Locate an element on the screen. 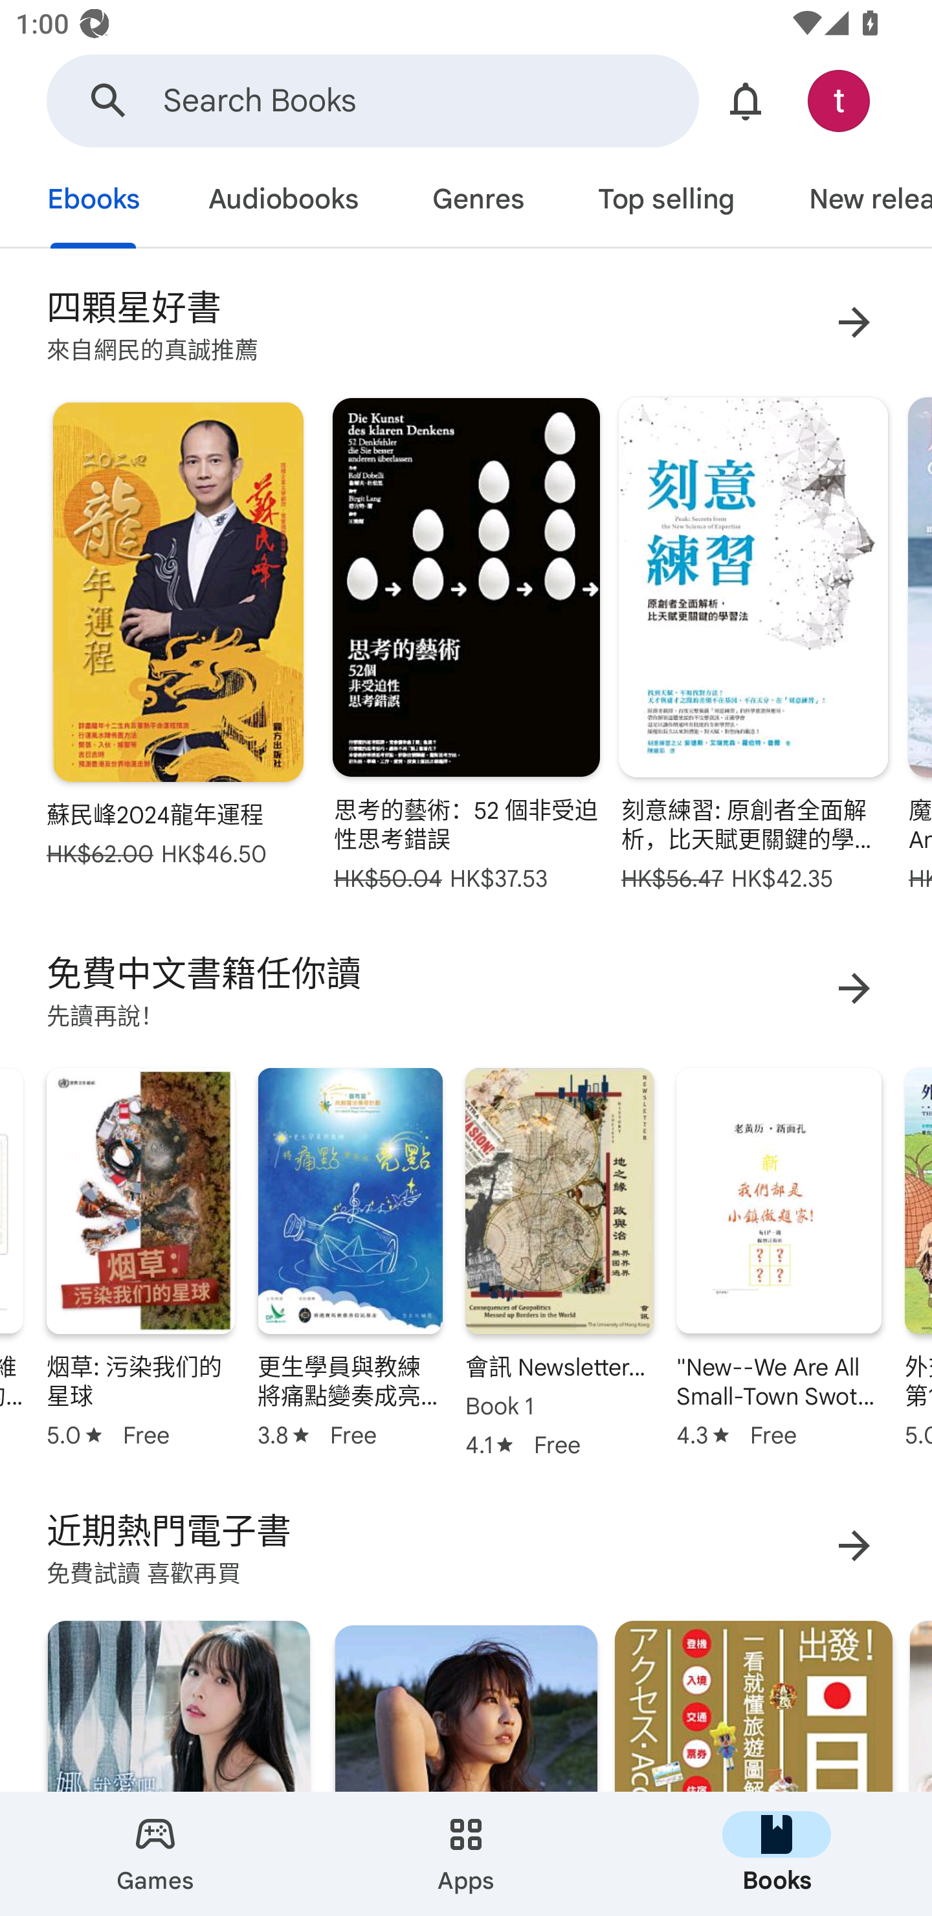 The height and width of the screenshot is (1916, 932). 近期熱門電子書 免費試讀 喜歡再買 More results for 近期熱門電子書 is located at coordinates (466, 1545).